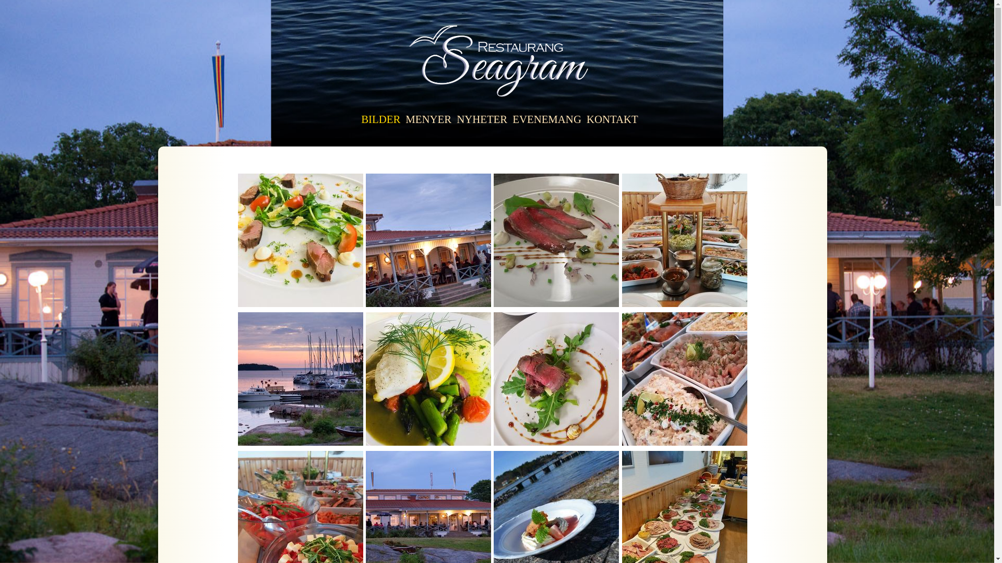 Image resolution: width=1002 pixels, height=563 pixels. Describe the element at coordinates (613, 119) in the screenshot. I see `KONTAKT` at that location.